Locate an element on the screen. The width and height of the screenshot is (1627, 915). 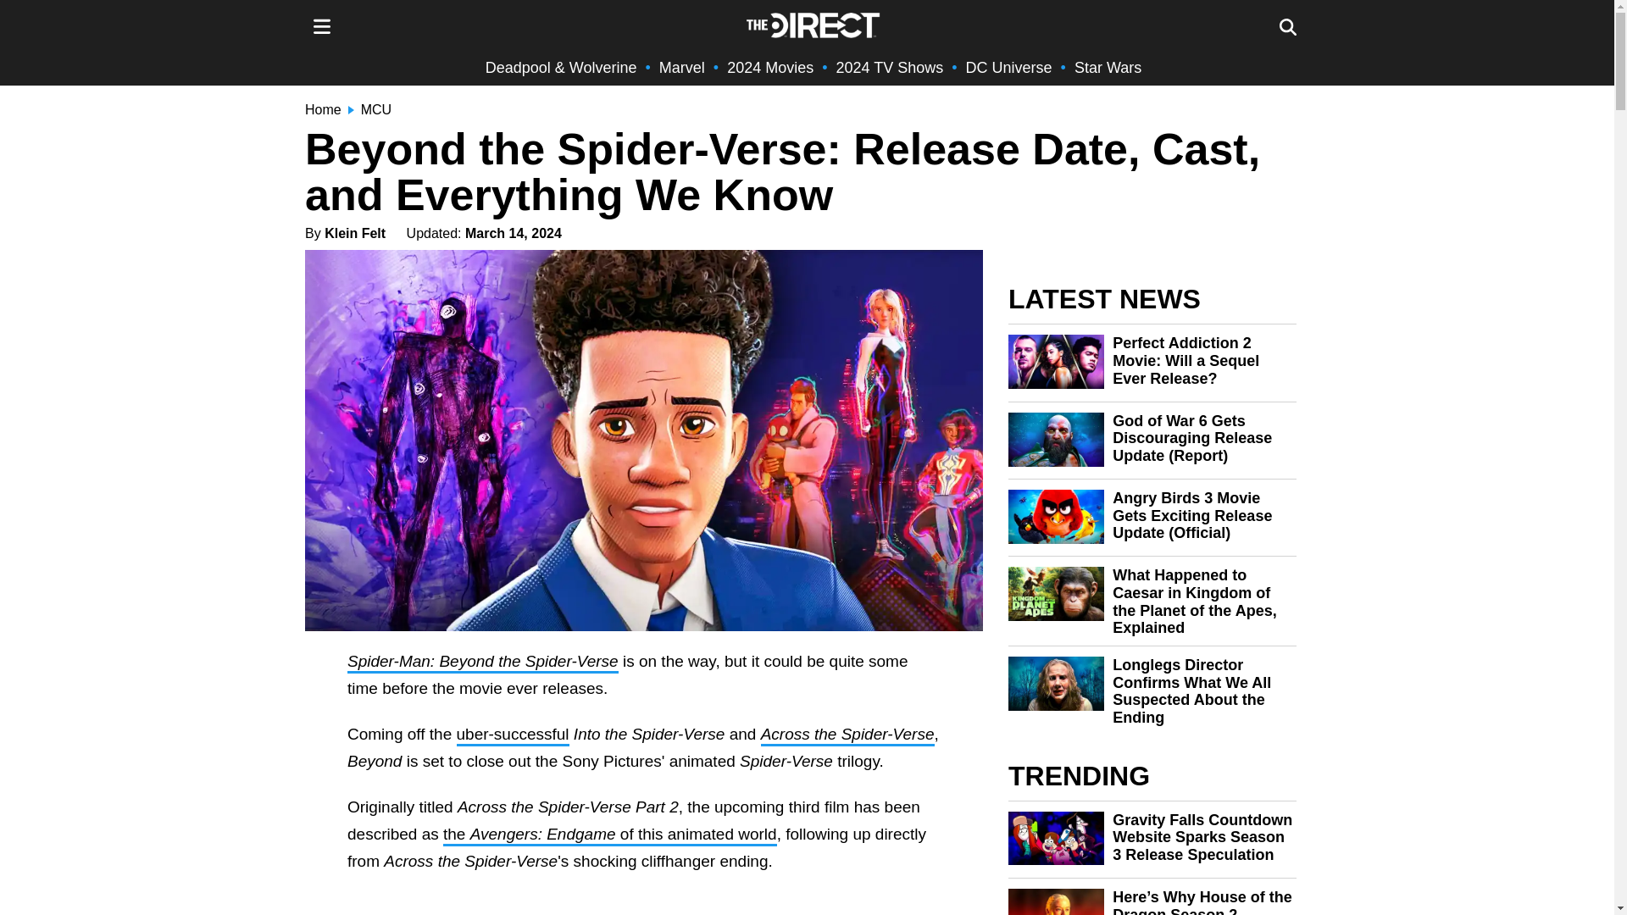
DC Universe is located at coordinates (1009, 68).